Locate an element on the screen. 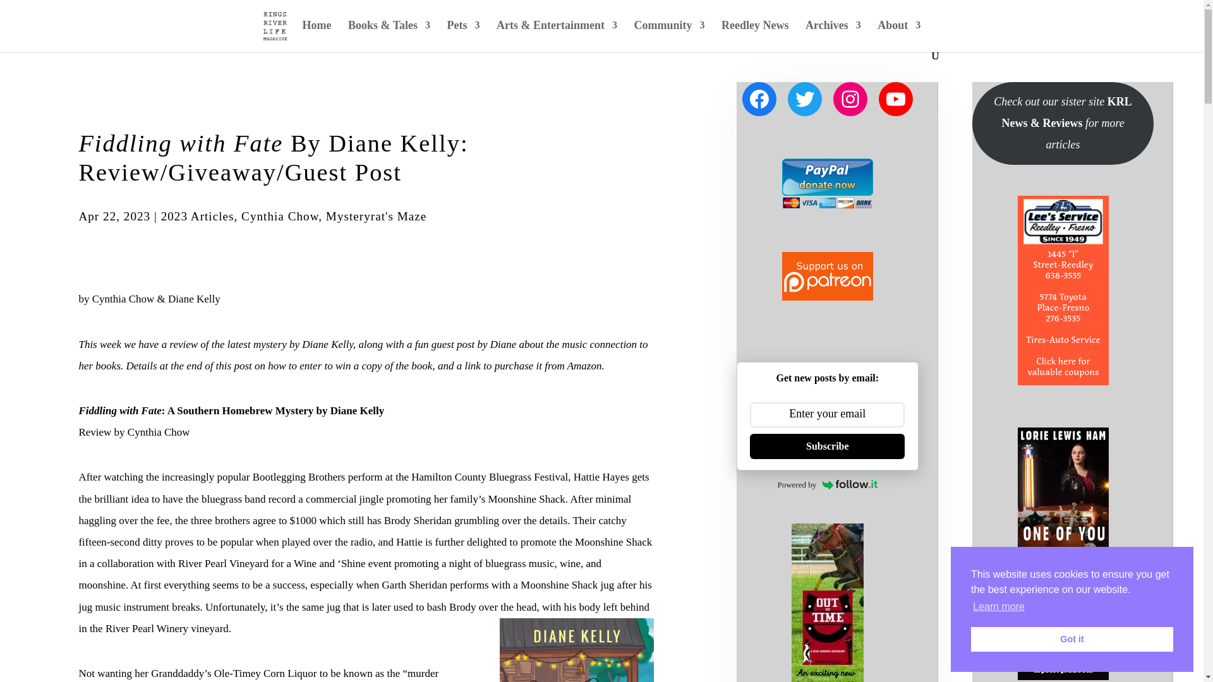  Pets is located at coordinates (464, 35).